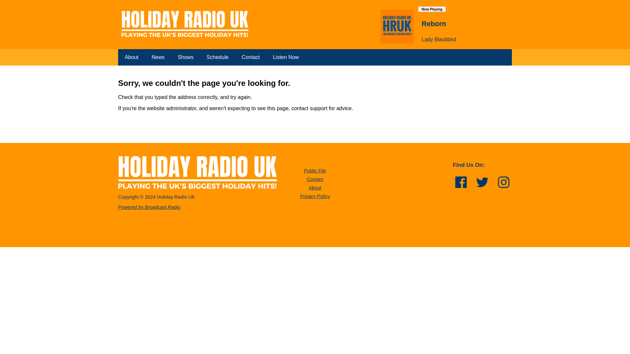 The image size is (630, 354). What do you see at coordinates (286, 57) in the screenshot?
I see `Listen Now` at bounding box center [286, 57].